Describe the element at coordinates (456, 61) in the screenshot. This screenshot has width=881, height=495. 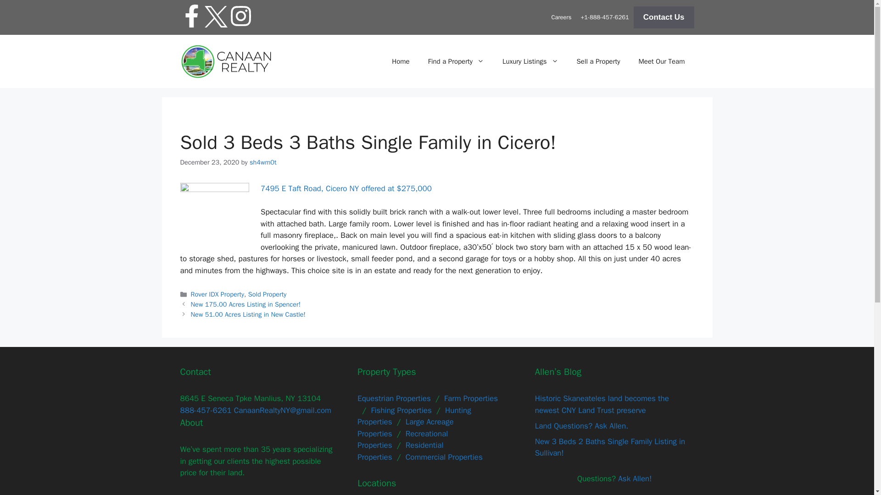
I see `Find a Property` at that location.